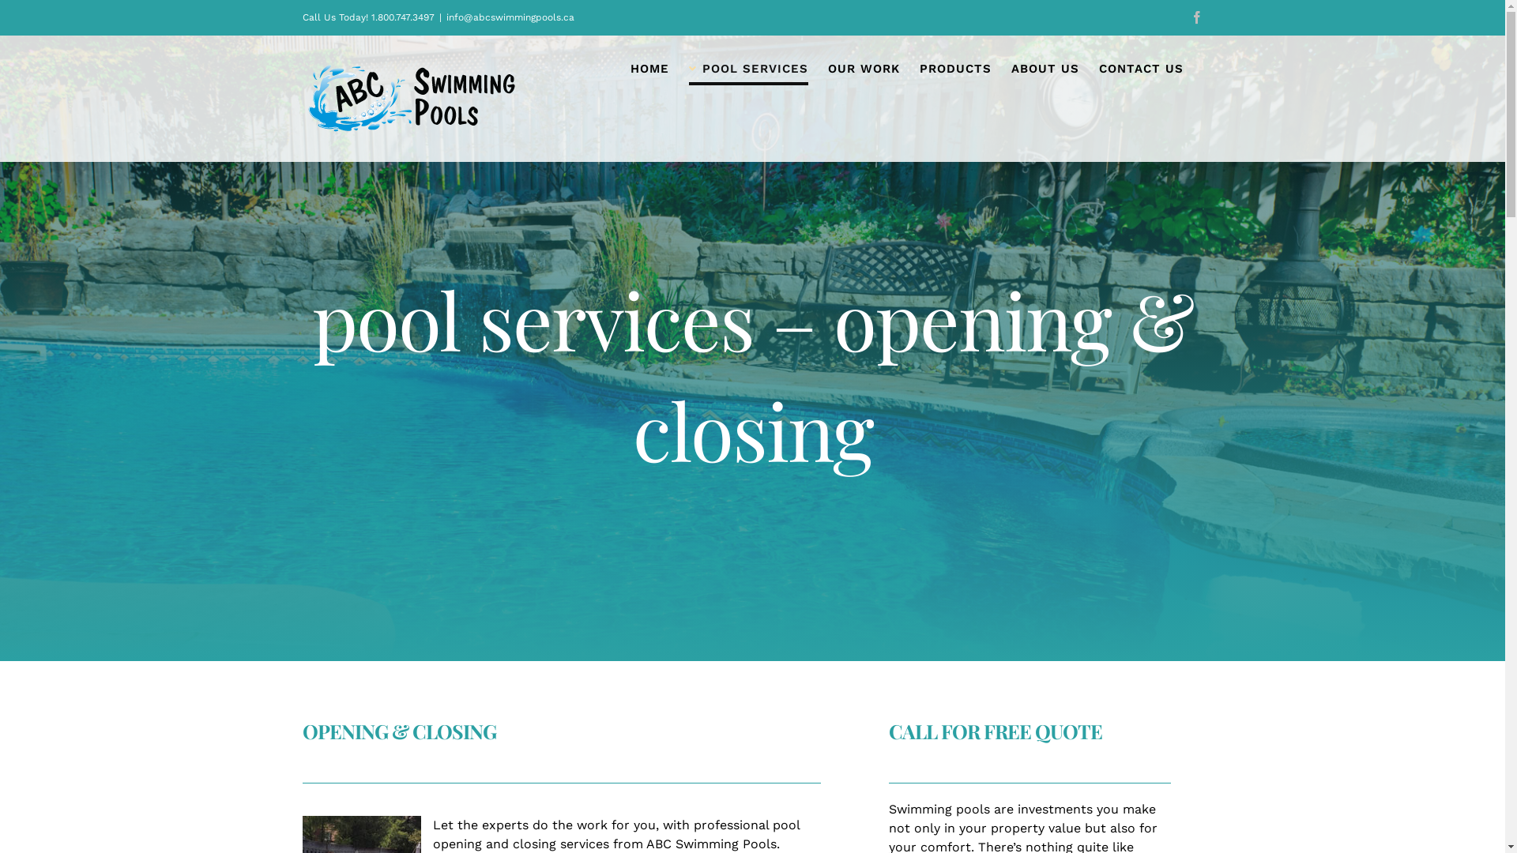 This screenshot has width=1517, height=853. Describe the element at coordinates (649, 69) in the screenshot. I see `HOME` at that location.